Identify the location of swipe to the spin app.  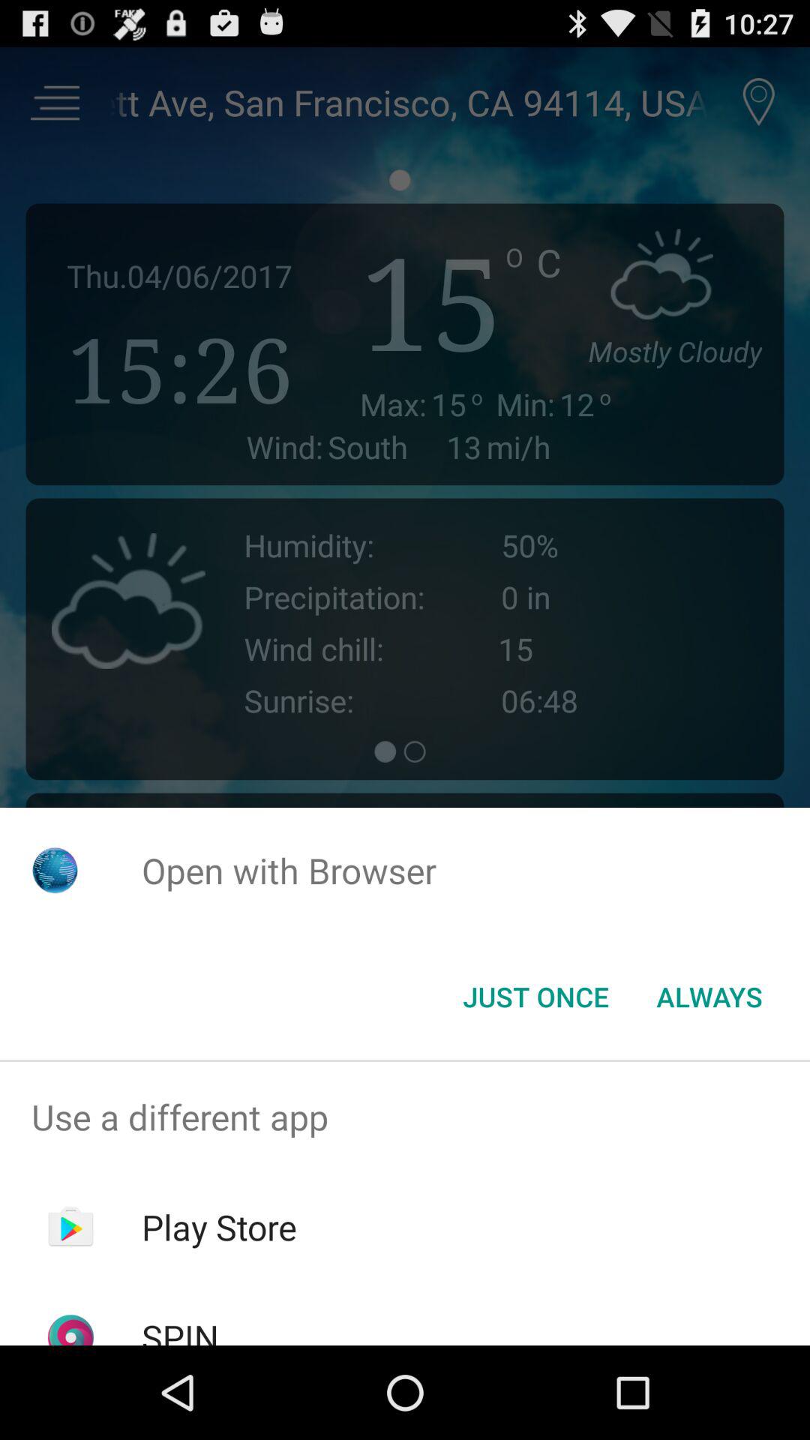
(180, 1329).